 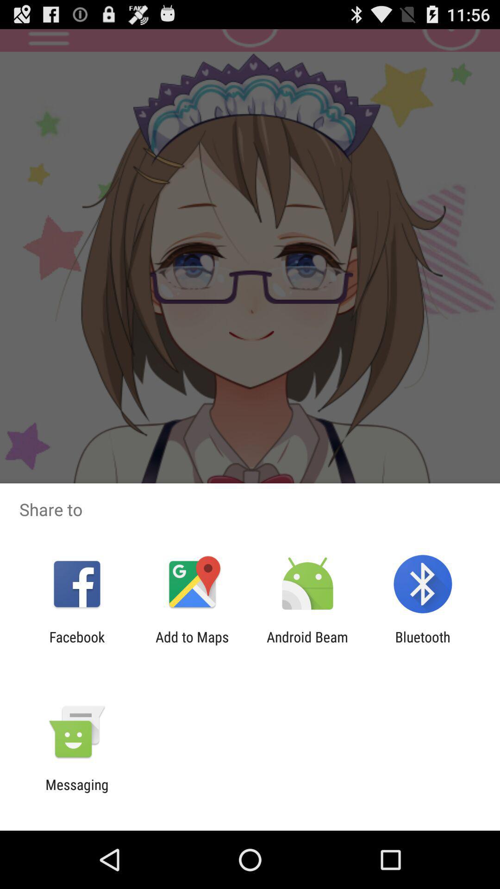 I want to click on flip to the bluetooth app, so click(x=422, y=645).